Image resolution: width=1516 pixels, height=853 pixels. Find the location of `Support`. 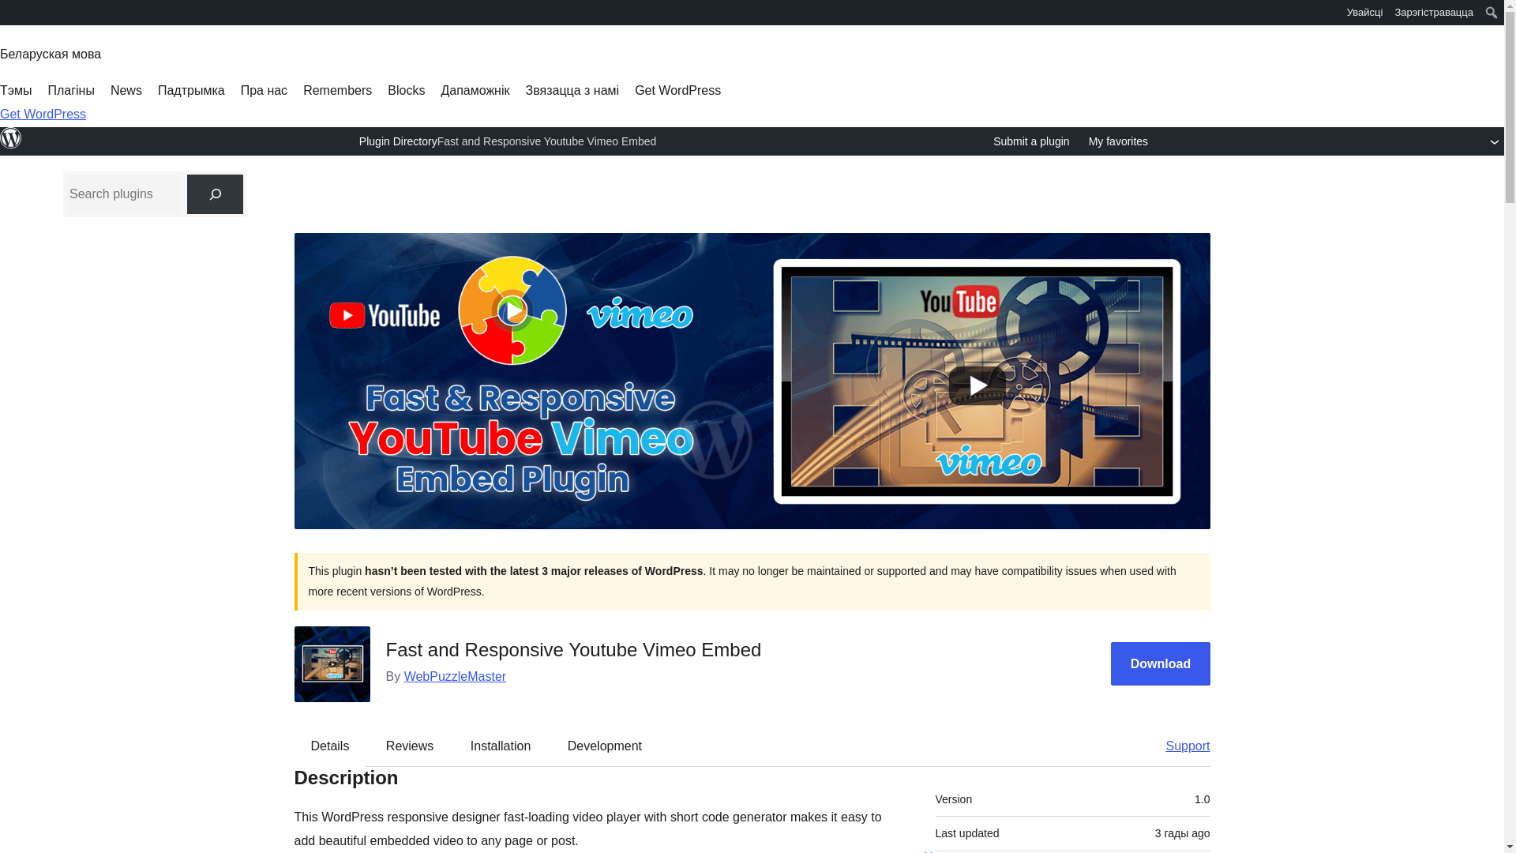

Support is located at coordinates (1180, 746).